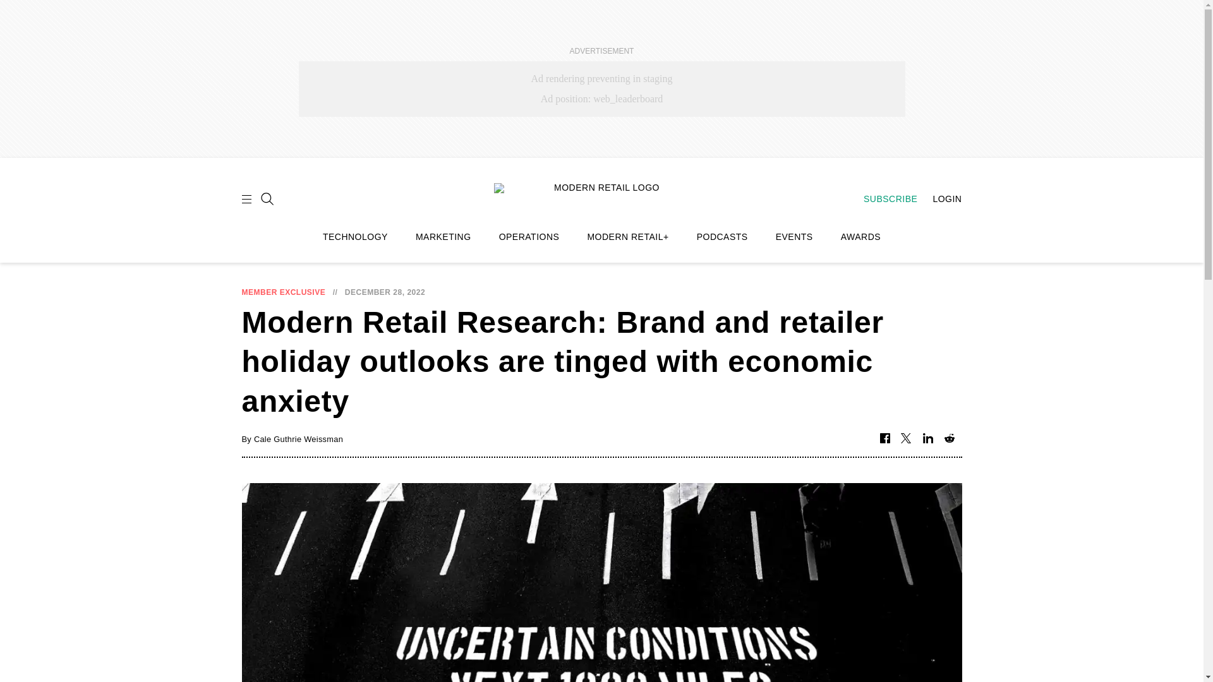 This screenshot has width=1213, height=682. I want to click on TECHNOLOGY, so click(355, 237).